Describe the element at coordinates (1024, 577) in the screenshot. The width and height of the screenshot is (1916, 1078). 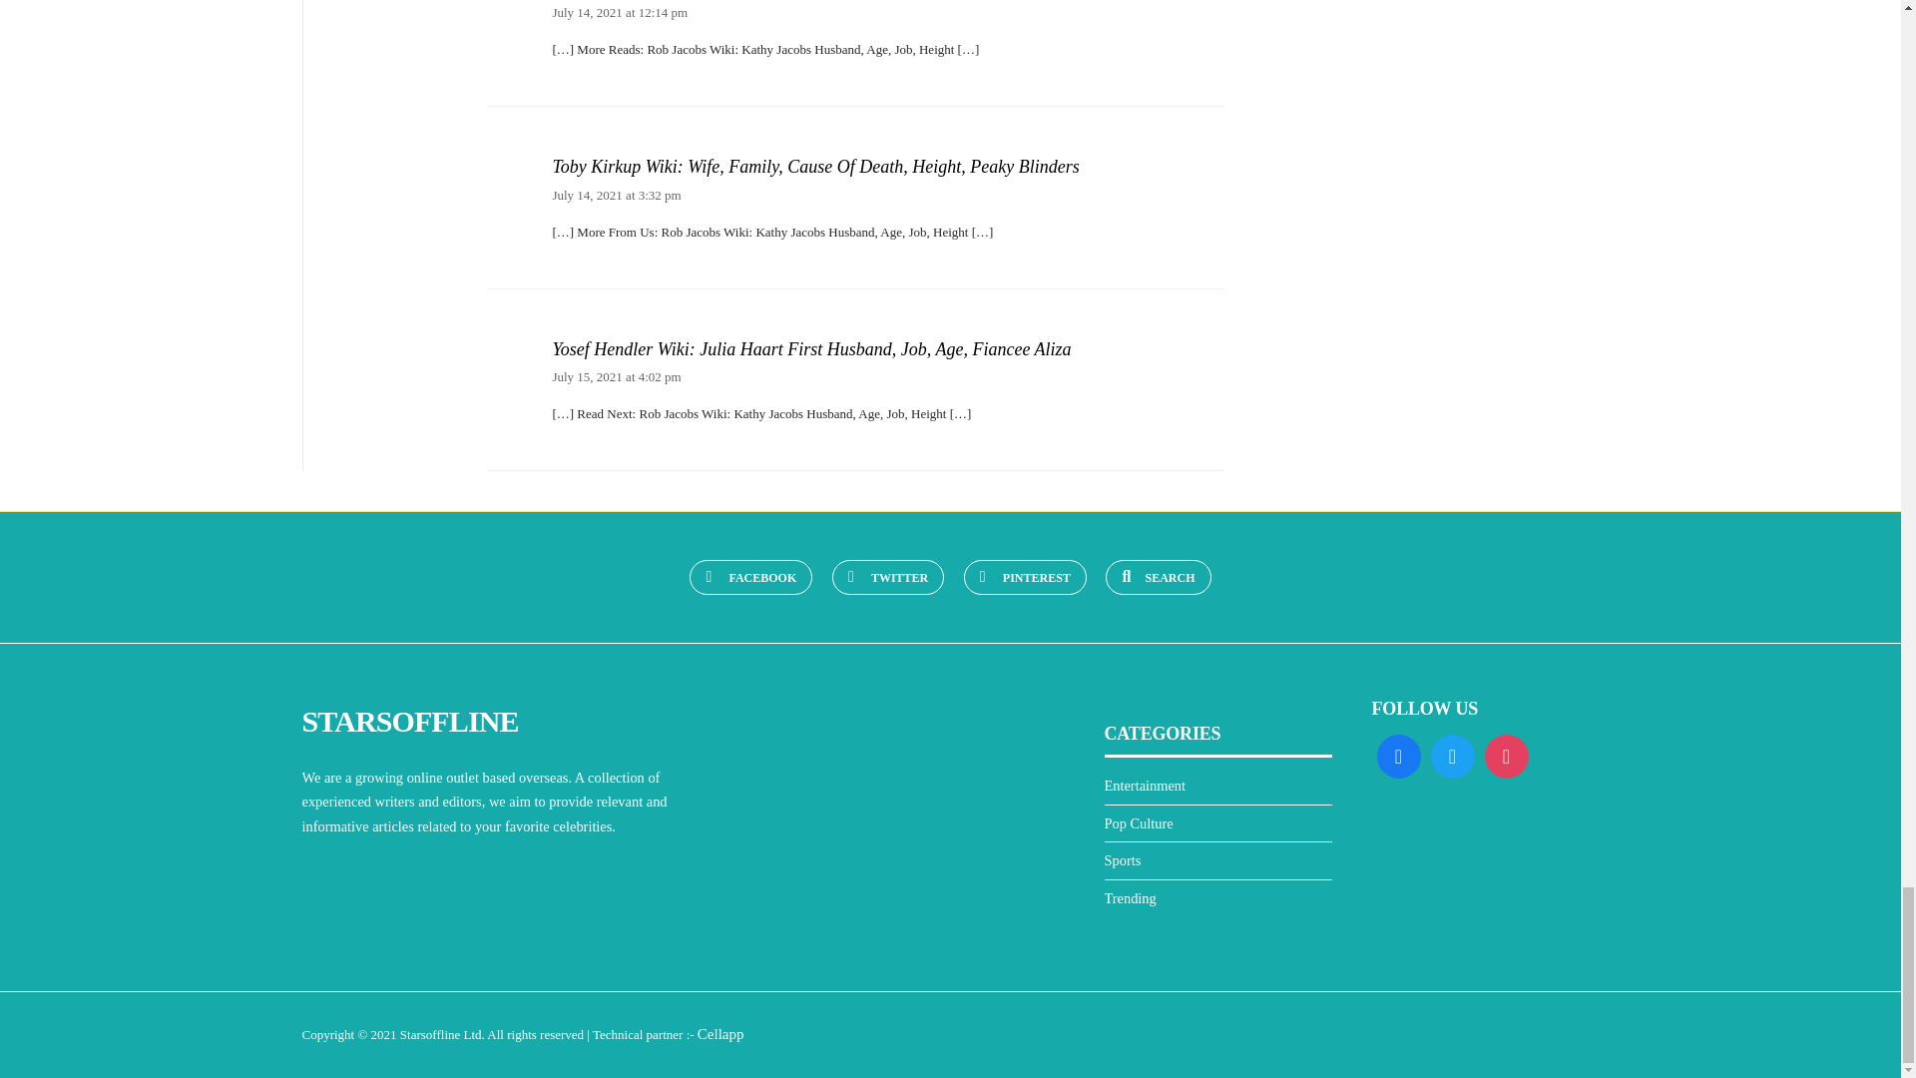
I see `Pinterest` at that location.